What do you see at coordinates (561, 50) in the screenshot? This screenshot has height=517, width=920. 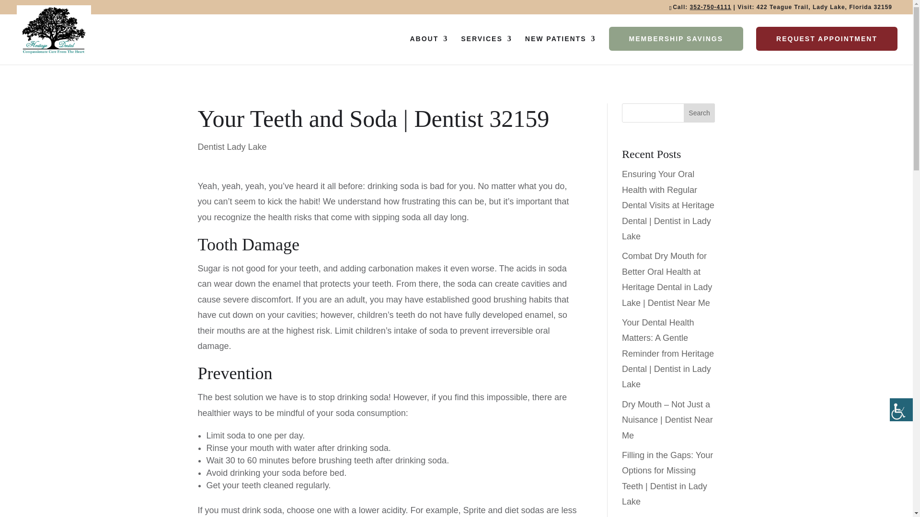 I see `NEW PATIENTS` at bounding box center [561, 50].